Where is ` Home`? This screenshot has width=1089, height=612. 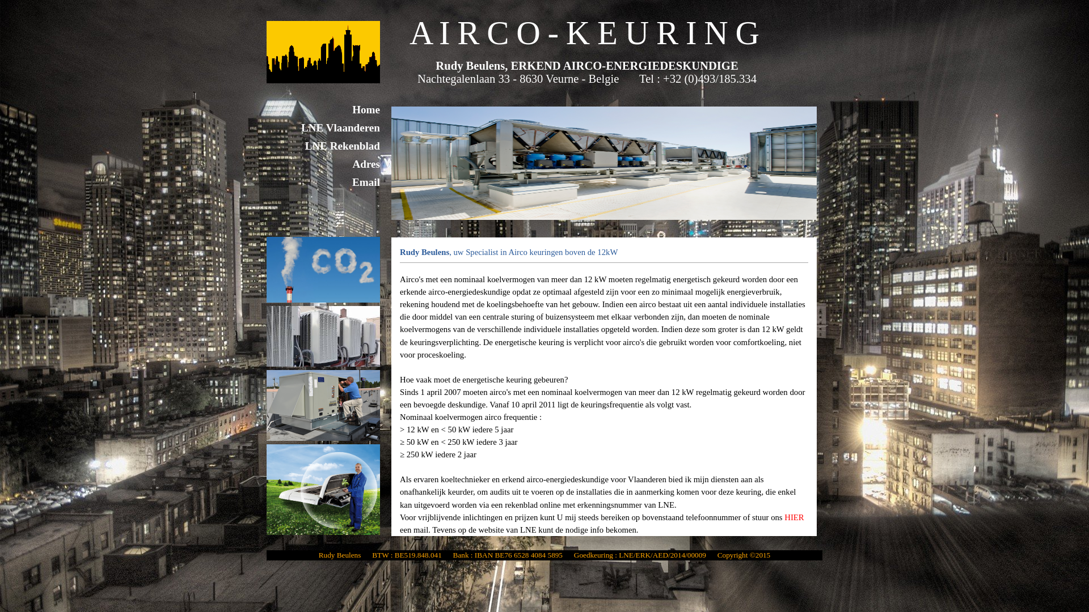
 Home is located at coordinates (323, 110).